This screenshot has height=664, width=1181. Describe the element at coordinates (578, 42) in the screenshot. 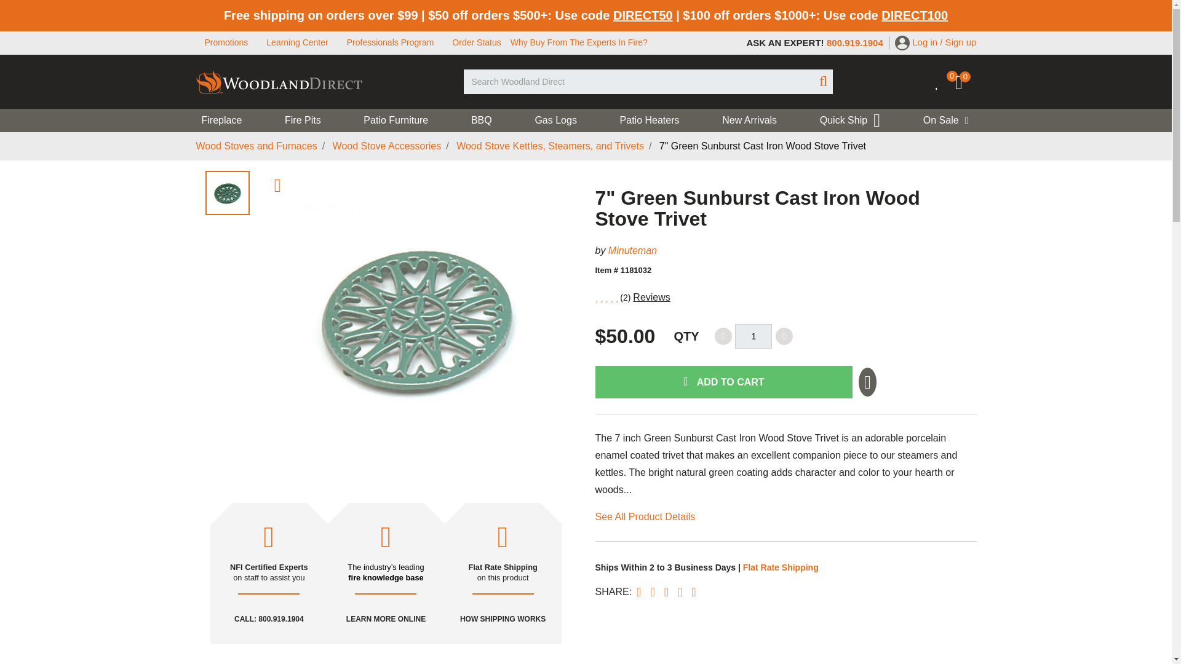

I see `Why Buy From The Experts In Fire?` at that location.